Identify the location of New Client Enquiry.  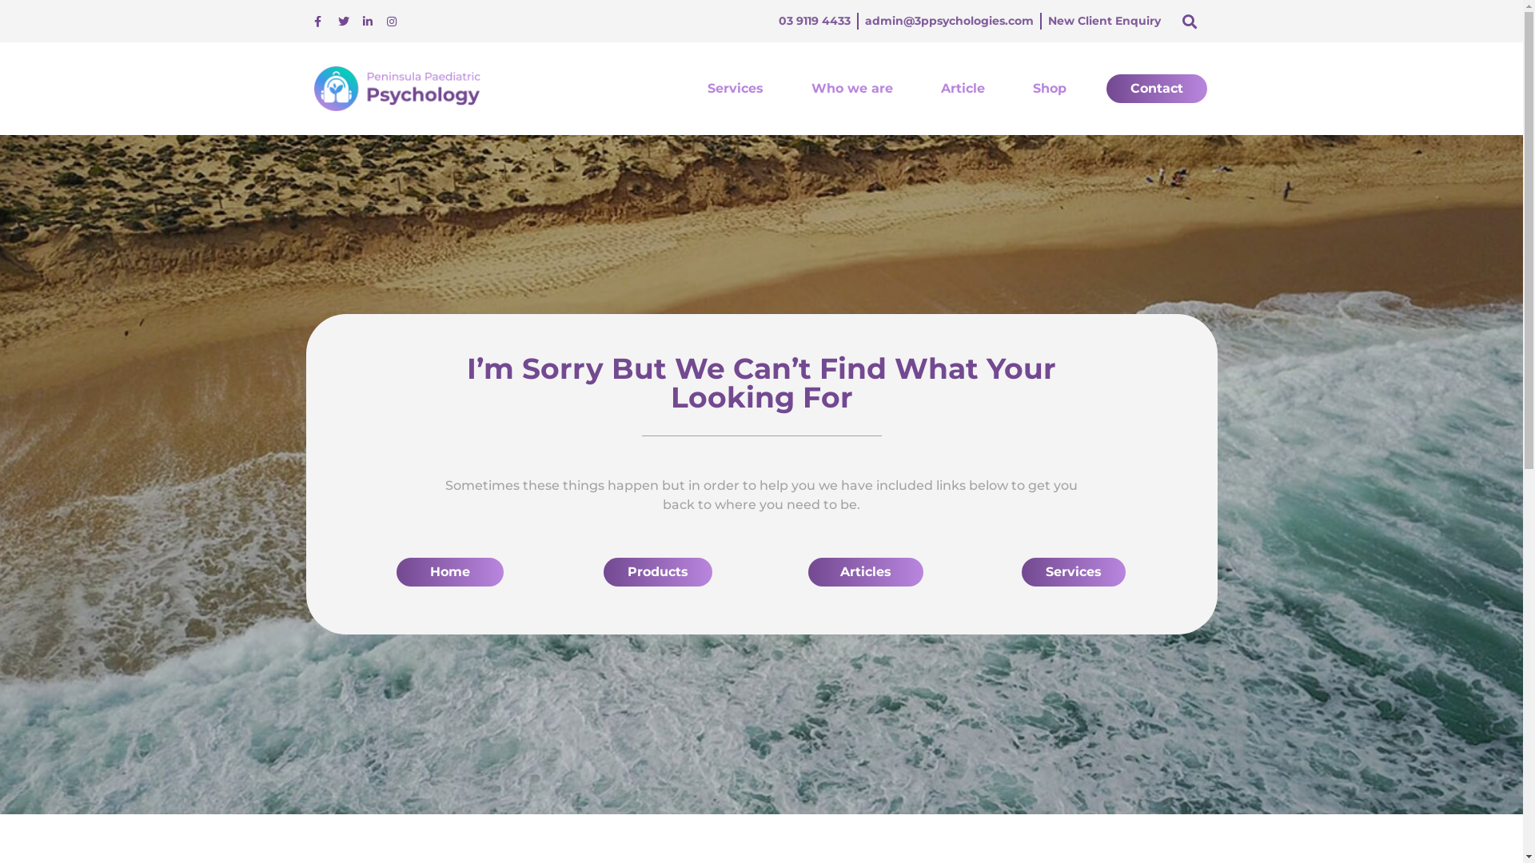
(1105, 21).